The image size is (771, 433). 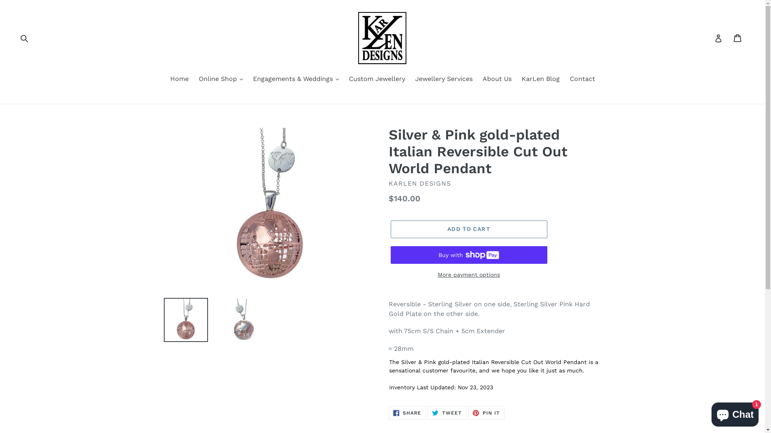 I want to click on ADD TO CART, so click(x=469, y=229).